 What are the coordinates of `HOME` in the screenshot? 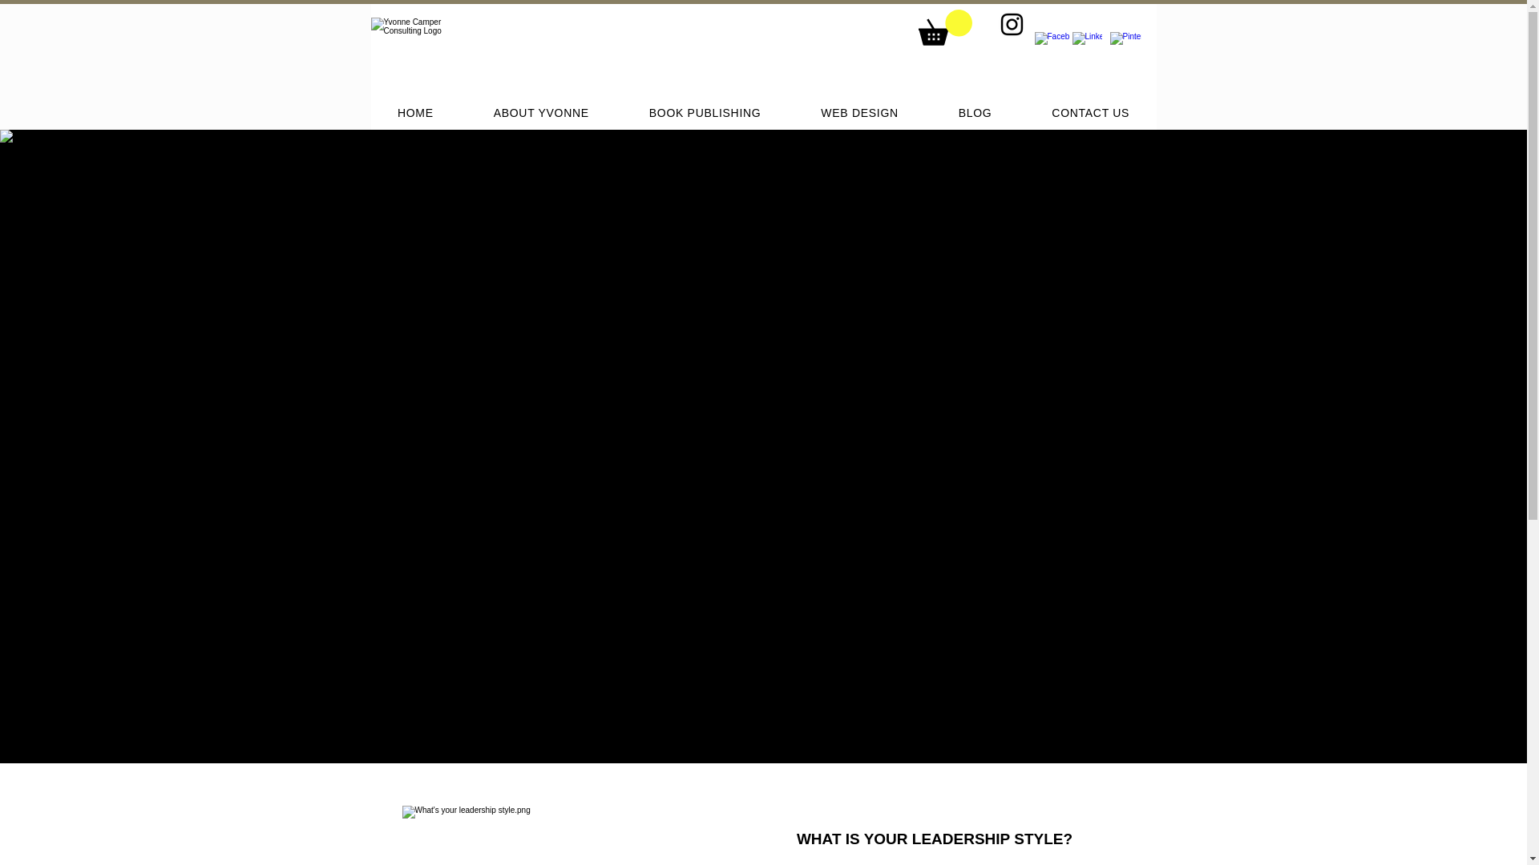 It's located at (415, 112).